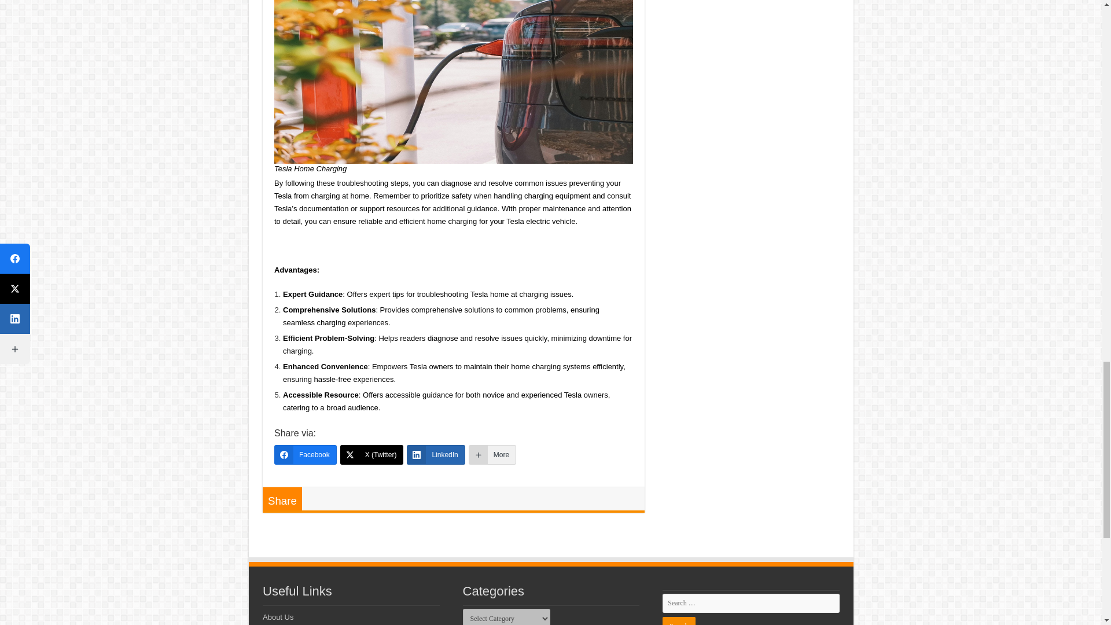 The image size is (1111, 625). What do you see at coordinates (678, 620) in the screenshot?
I see `Search` at bounding box center [678, 620].